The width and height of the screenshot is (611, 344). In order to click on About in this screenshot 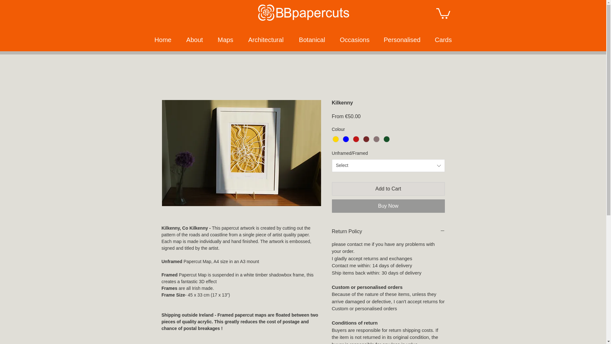, I will do `click(195, 40)`.